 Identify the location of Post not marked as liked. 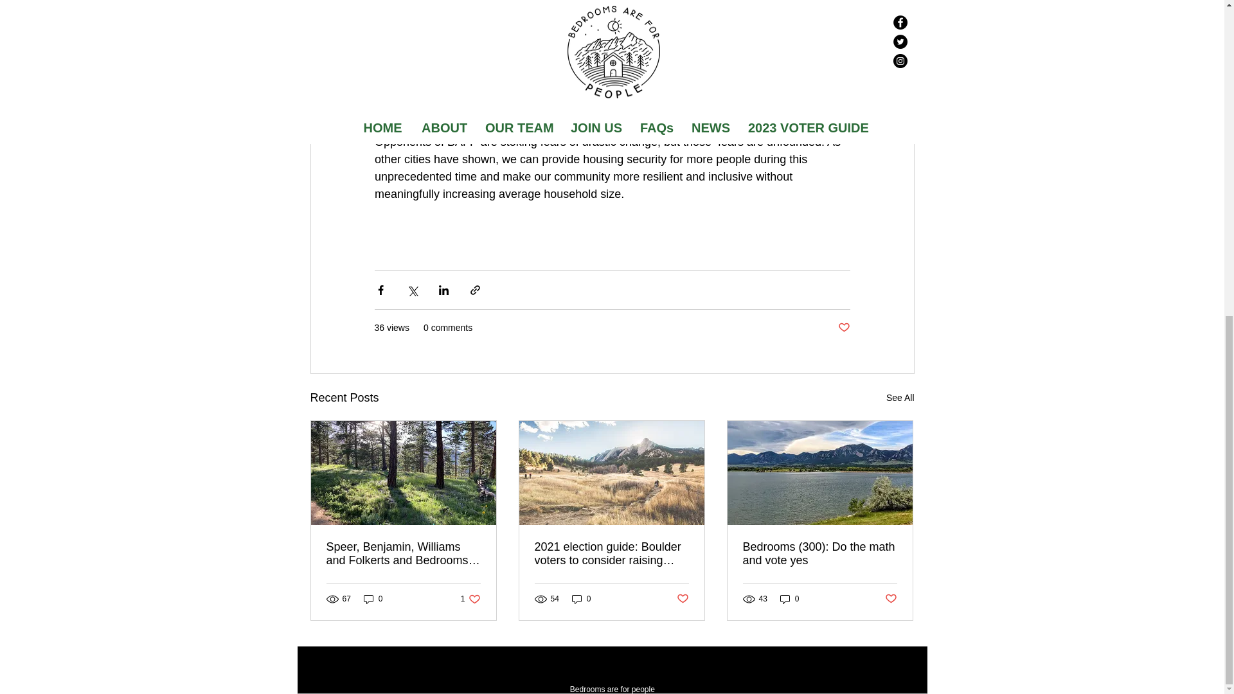
(683, 599).